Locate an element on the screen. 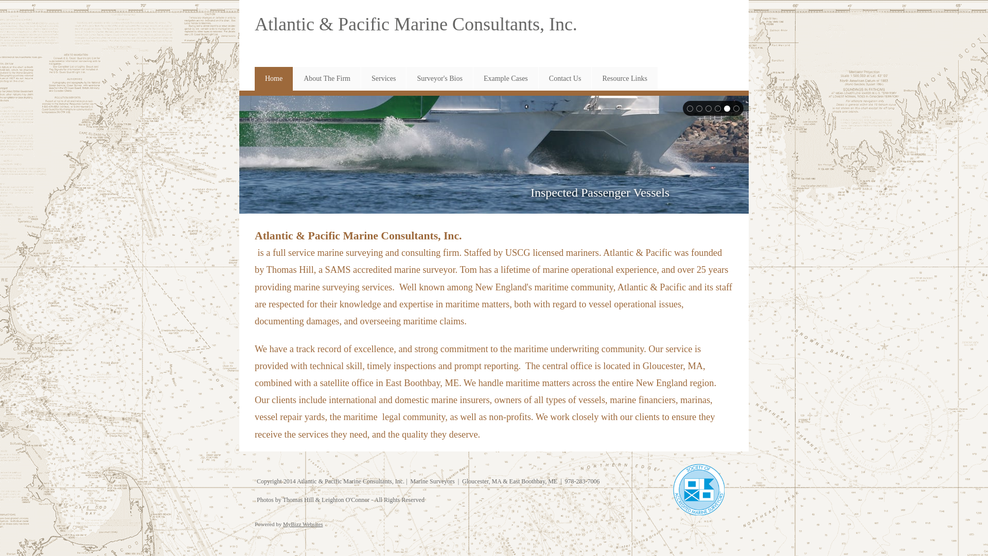 This screenshot has height=556, width=988. Atlantic & Pacific Marine Consultants, Inc. is located at coordinates (416, 24).